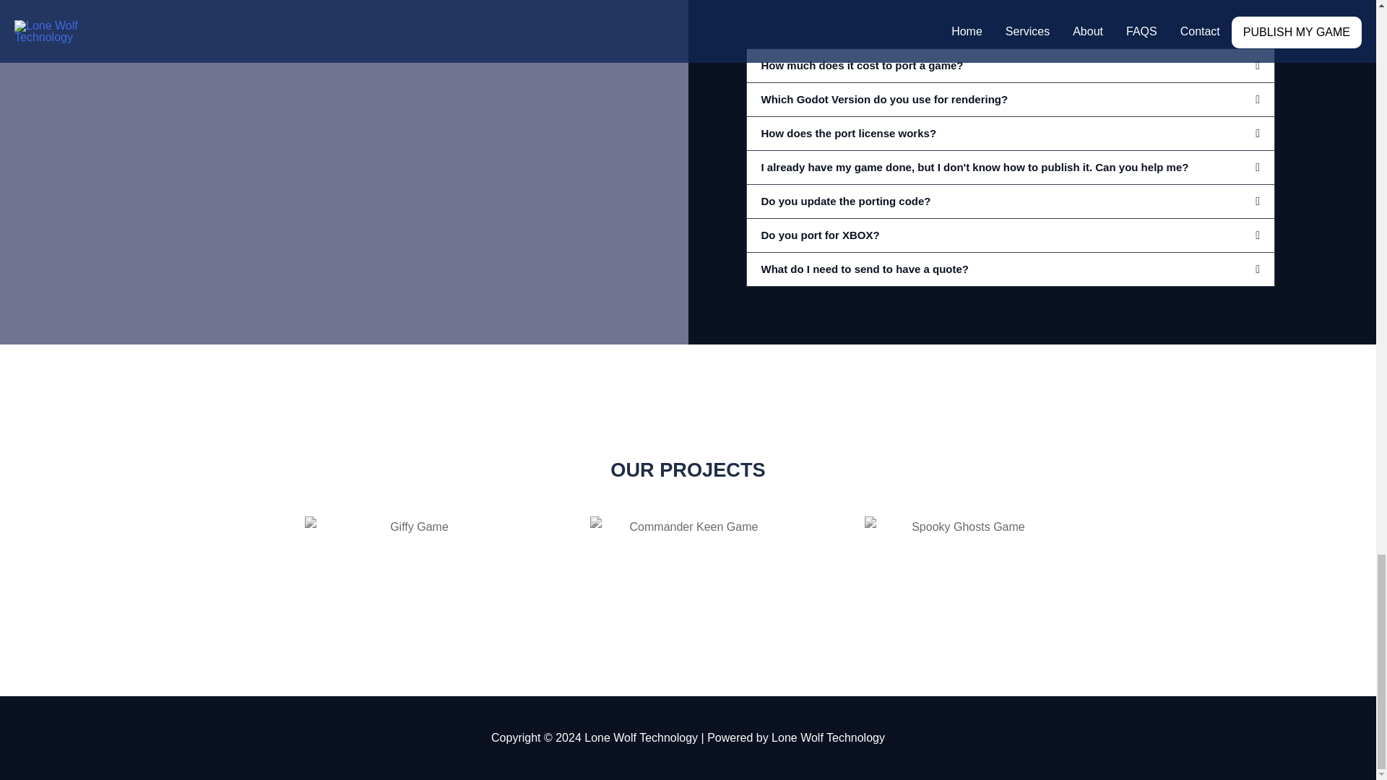 This screenshot has height=780, width=1387. Describe the element at coordinates (884, 98) in the screenshot. I see `Which Godot Version do you use for rendering?` at that location.